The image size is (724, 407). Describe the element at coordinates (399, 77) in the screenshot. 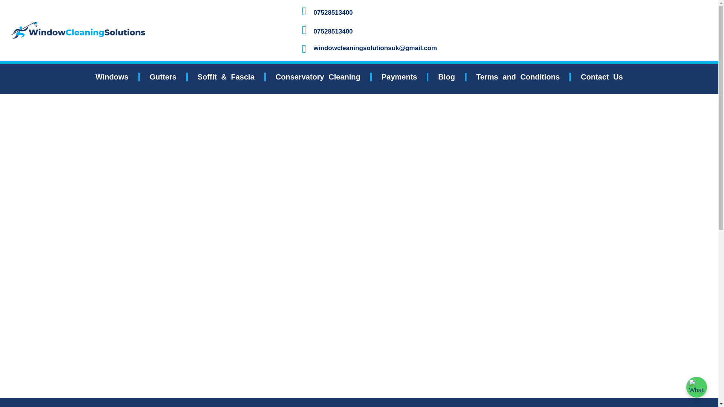

I see `Payments` at that location.